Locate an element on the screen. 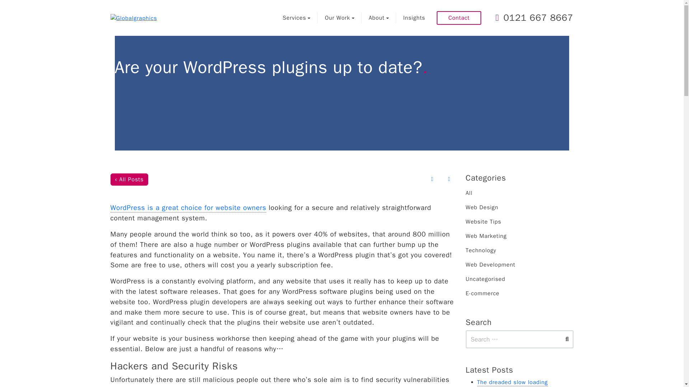 The width and height of the screenshot is (689, 387). 0121 667 8667 is located at coordinates (534, 18).